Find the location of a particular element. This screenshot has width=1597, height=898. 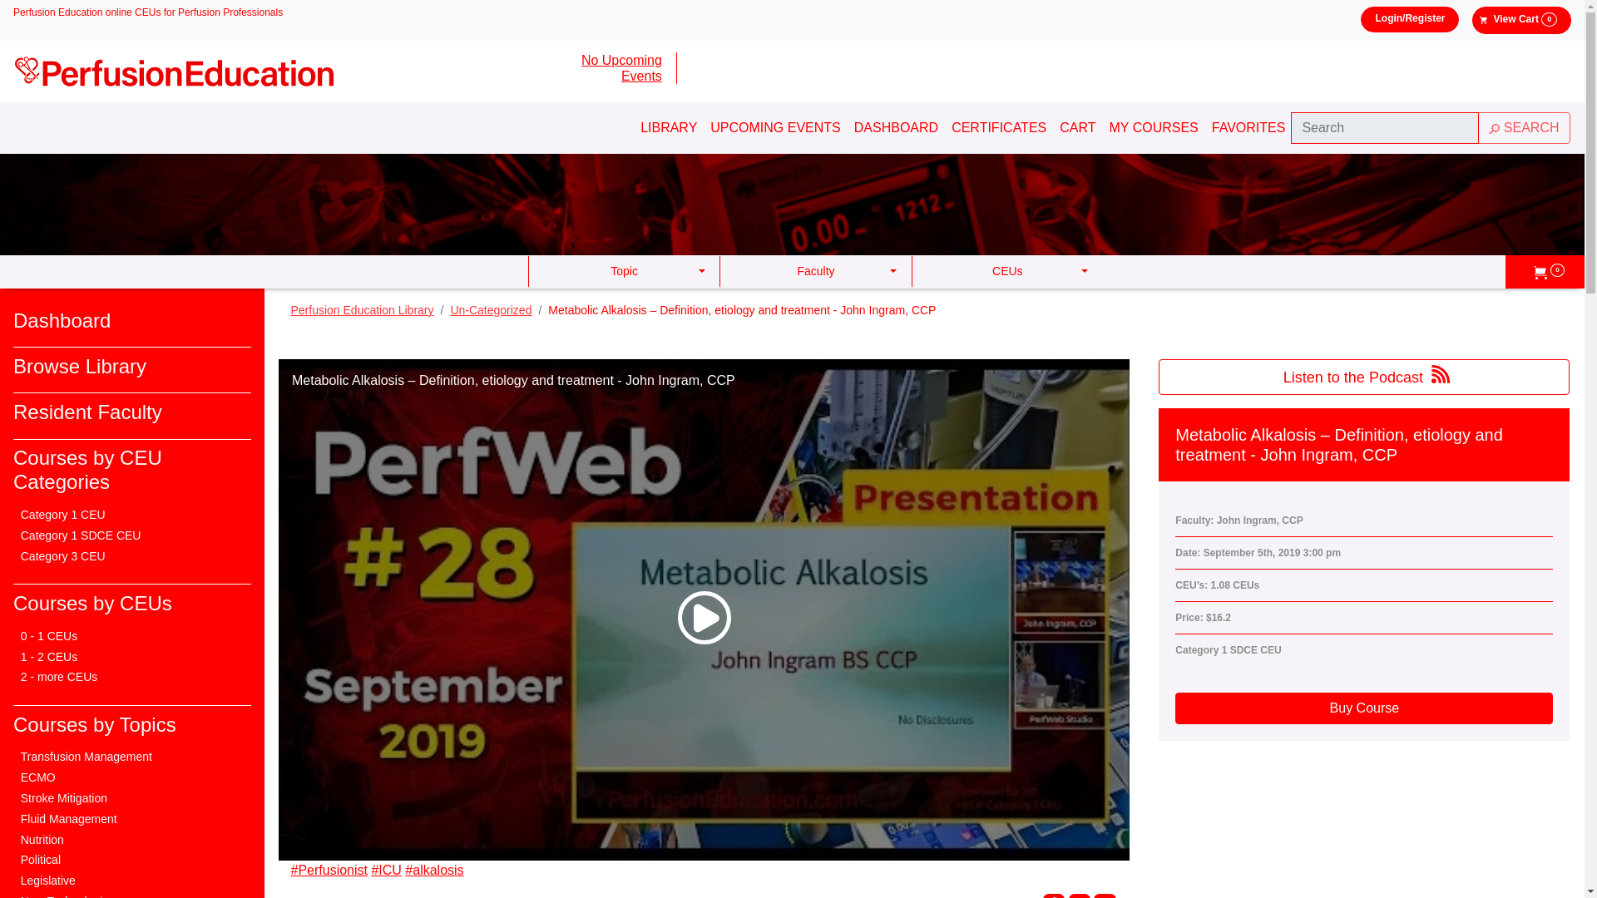

View Cart 0 is located at coordinates (1522, 20).